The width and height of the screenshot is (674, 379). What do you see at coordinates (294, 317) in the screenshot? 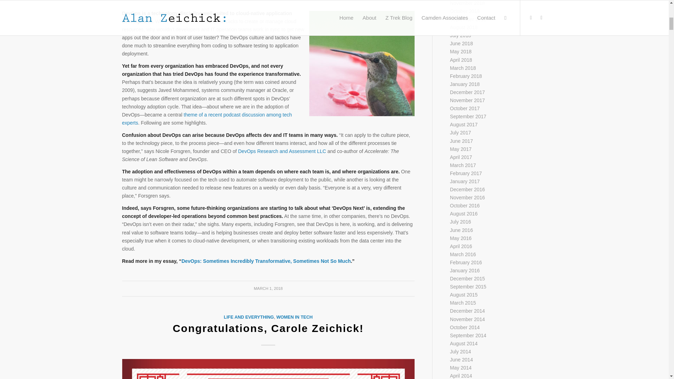
I see `WOMEN IN TECH` at bounding box center [294, 317].